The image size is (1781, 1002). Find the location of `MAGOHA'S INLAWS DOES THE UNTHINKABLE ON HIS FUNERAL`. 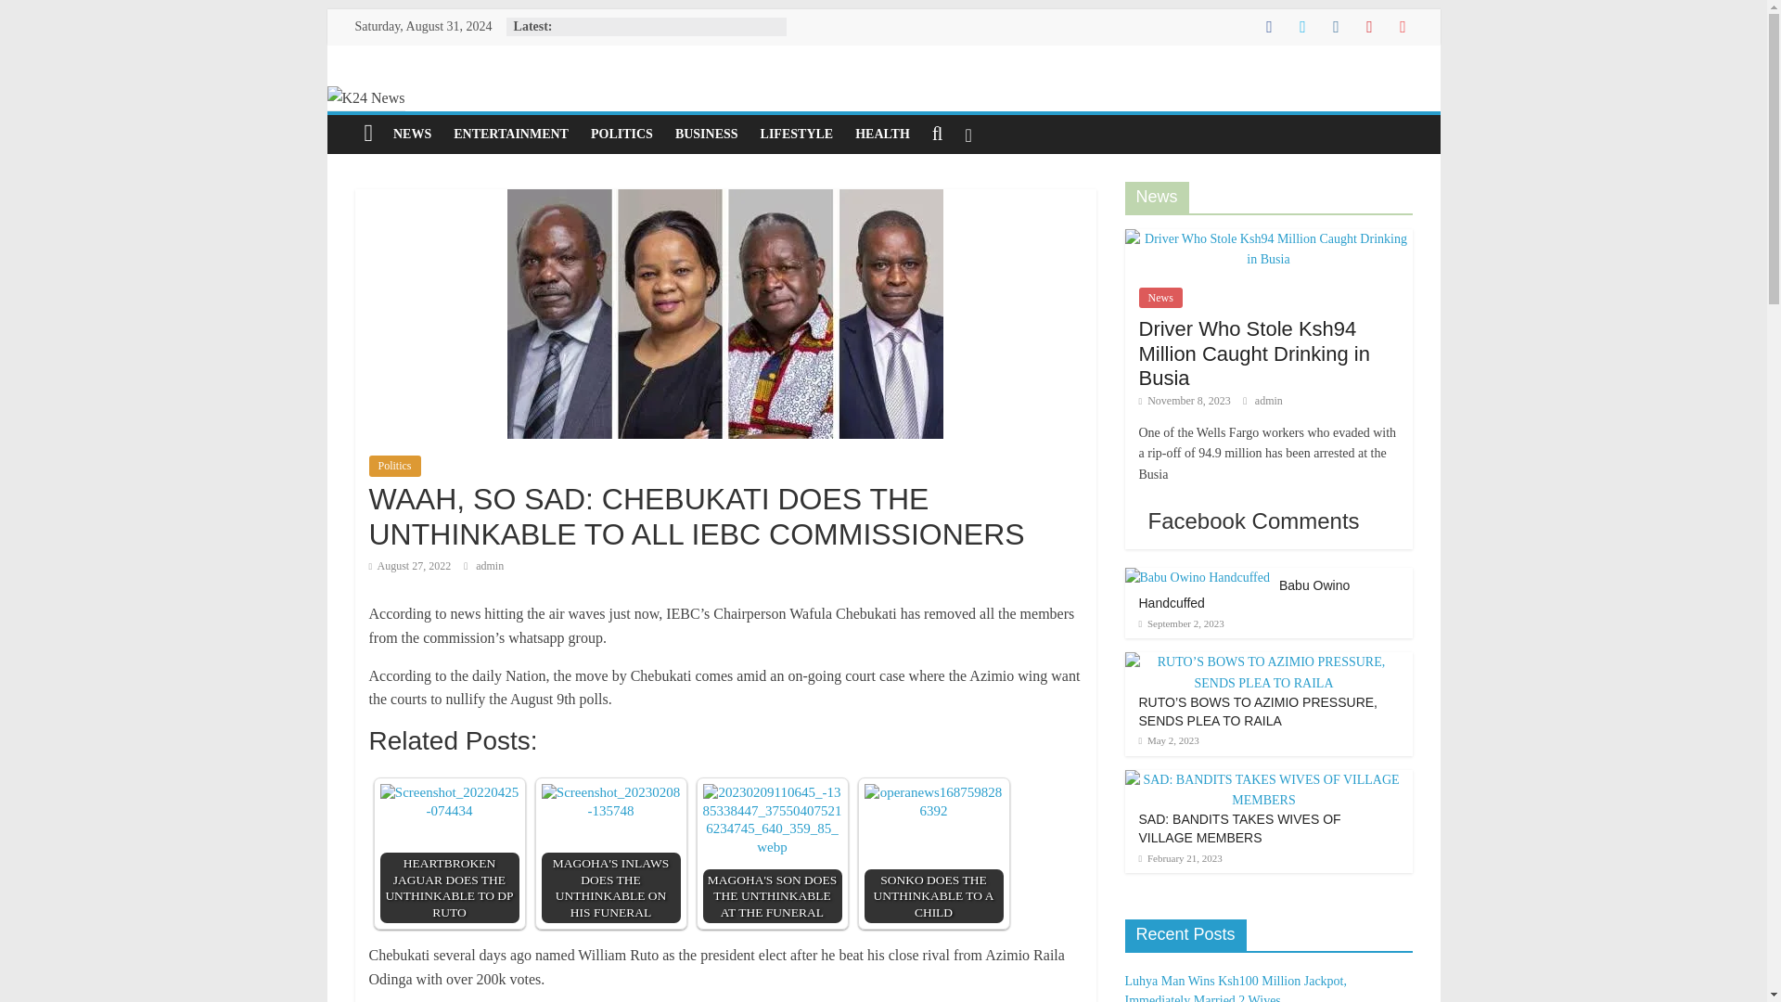

MAGOHA'S INLAWS DOES THE UNTHINKABLE ON HIS FUNERAL is located at coordinates (610, 802).